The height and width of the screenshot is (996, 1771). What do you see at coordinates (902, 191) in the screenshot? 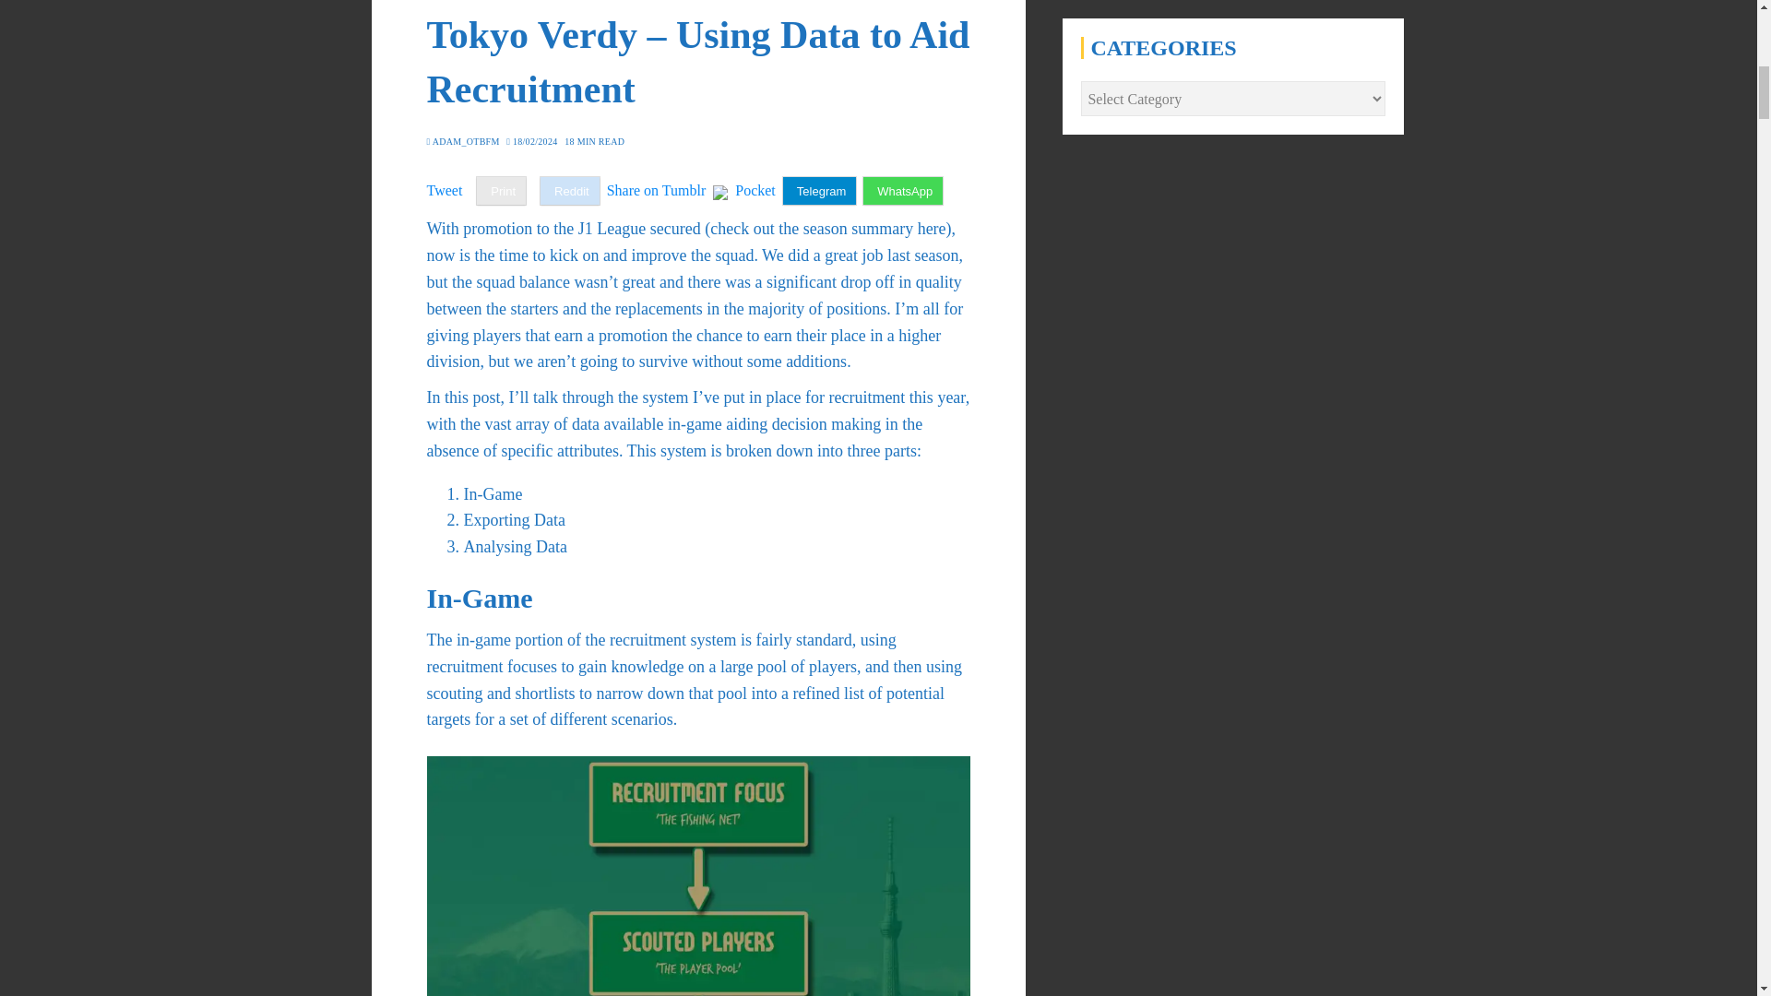
I see `WhatsApp` at bounding box center [902, 191].